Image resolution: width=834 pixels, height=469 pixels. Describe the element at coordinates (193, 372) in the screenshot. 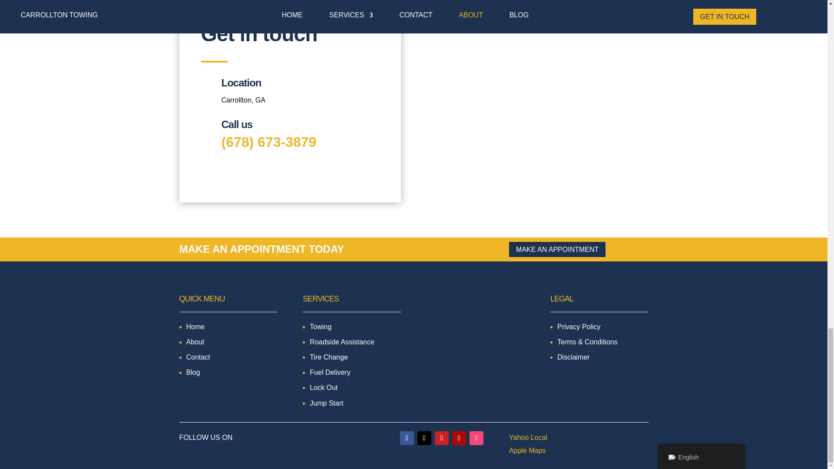

I see `Blog` at that location.